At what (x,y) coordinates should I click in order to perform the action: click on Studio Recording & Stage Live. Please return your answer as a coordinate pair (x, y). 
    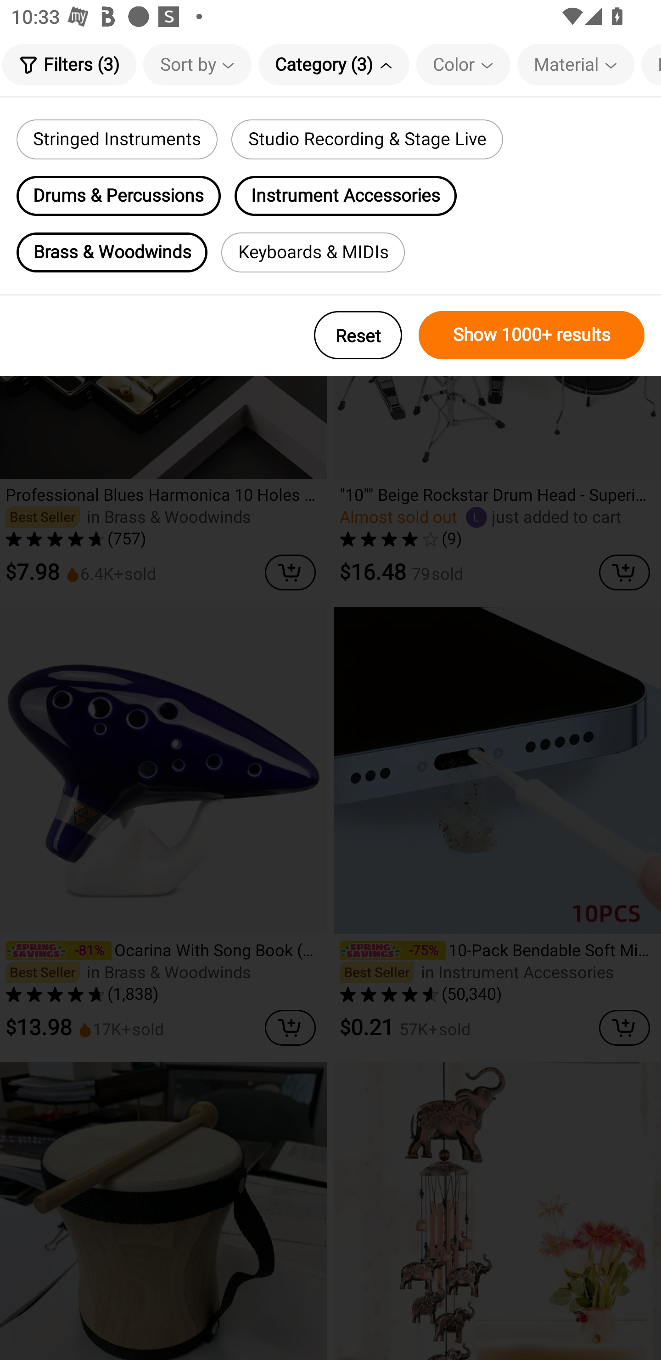
    Looking at the image, I should click on (367, 139).